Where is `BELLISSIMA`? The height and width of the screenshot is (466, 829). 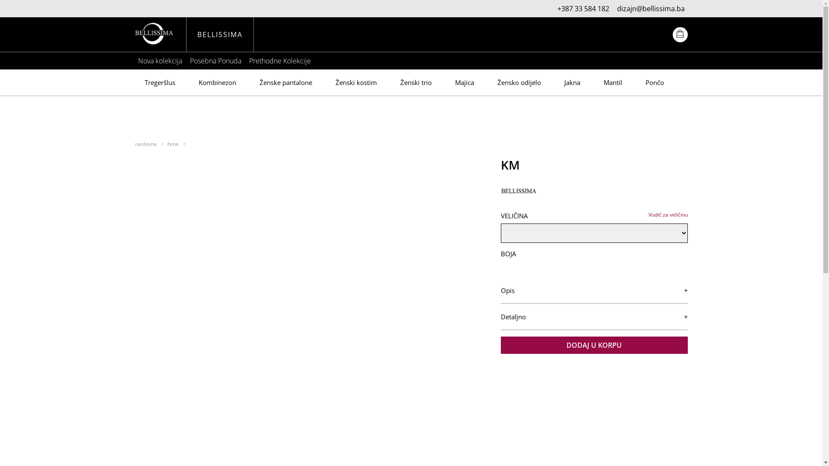
BELLISSIMA is located at coordinates (220, 35).